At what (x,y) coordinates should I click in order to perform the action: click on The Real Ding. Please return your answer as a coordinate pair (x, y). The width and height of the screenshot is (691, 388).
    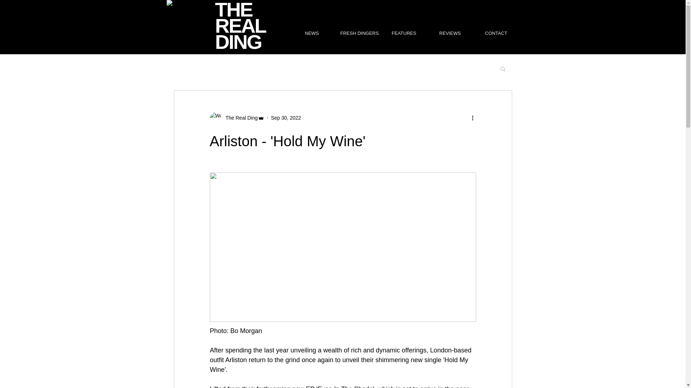
    Looking at the image, I should click on (239, 118).